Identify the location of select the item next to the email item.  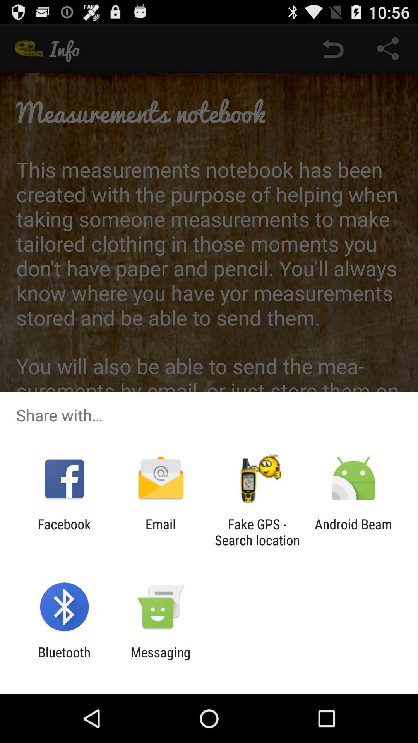
(257, 532).